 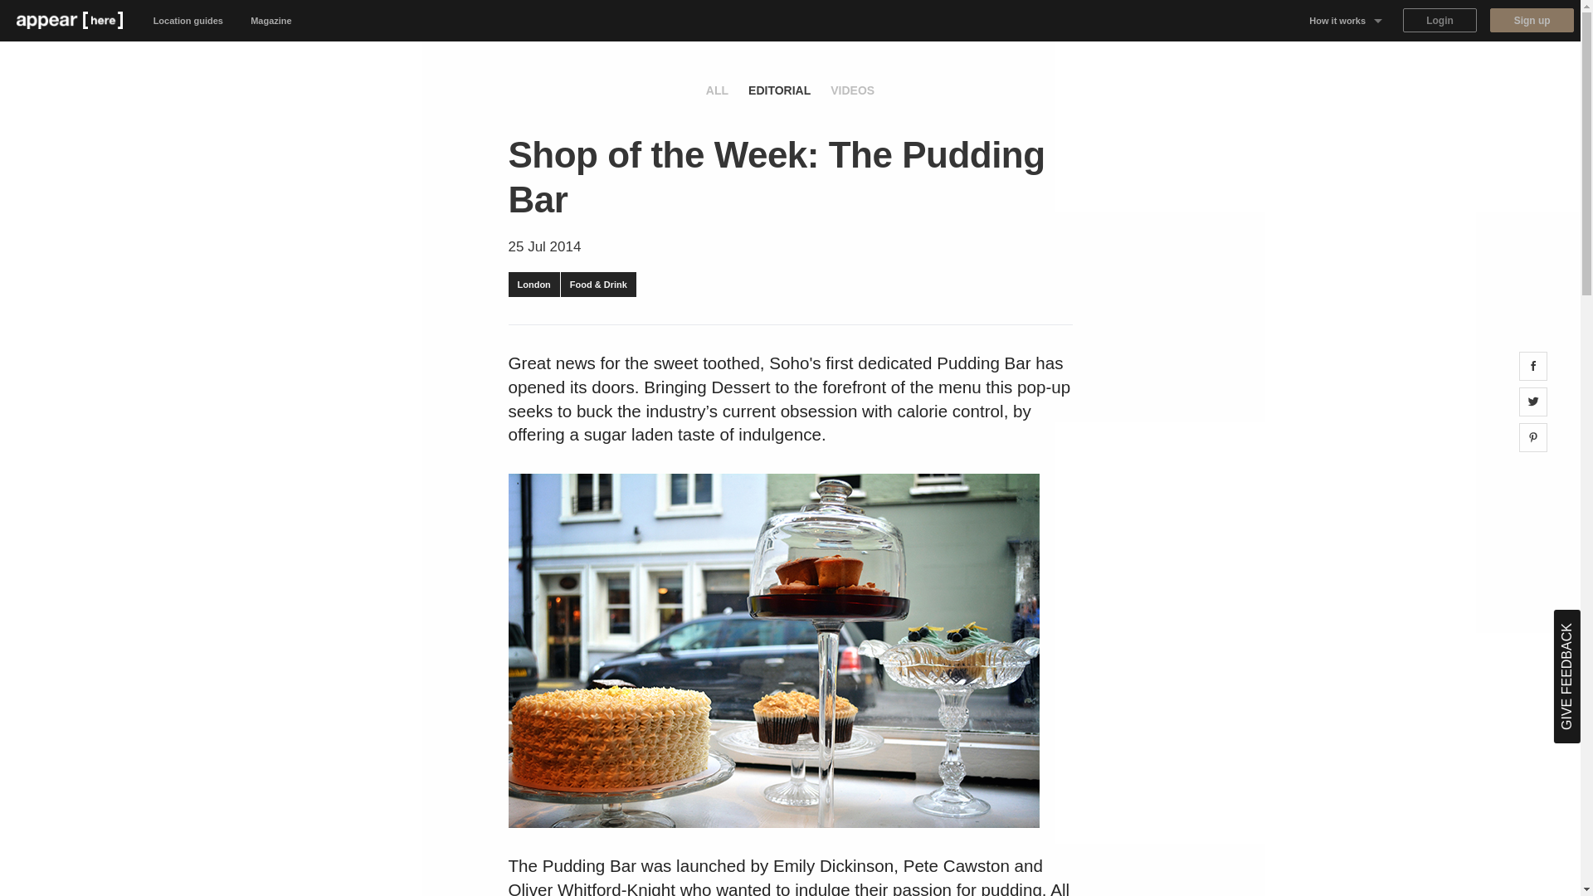 I want to click on Location guides, so click(x=188, y=20).